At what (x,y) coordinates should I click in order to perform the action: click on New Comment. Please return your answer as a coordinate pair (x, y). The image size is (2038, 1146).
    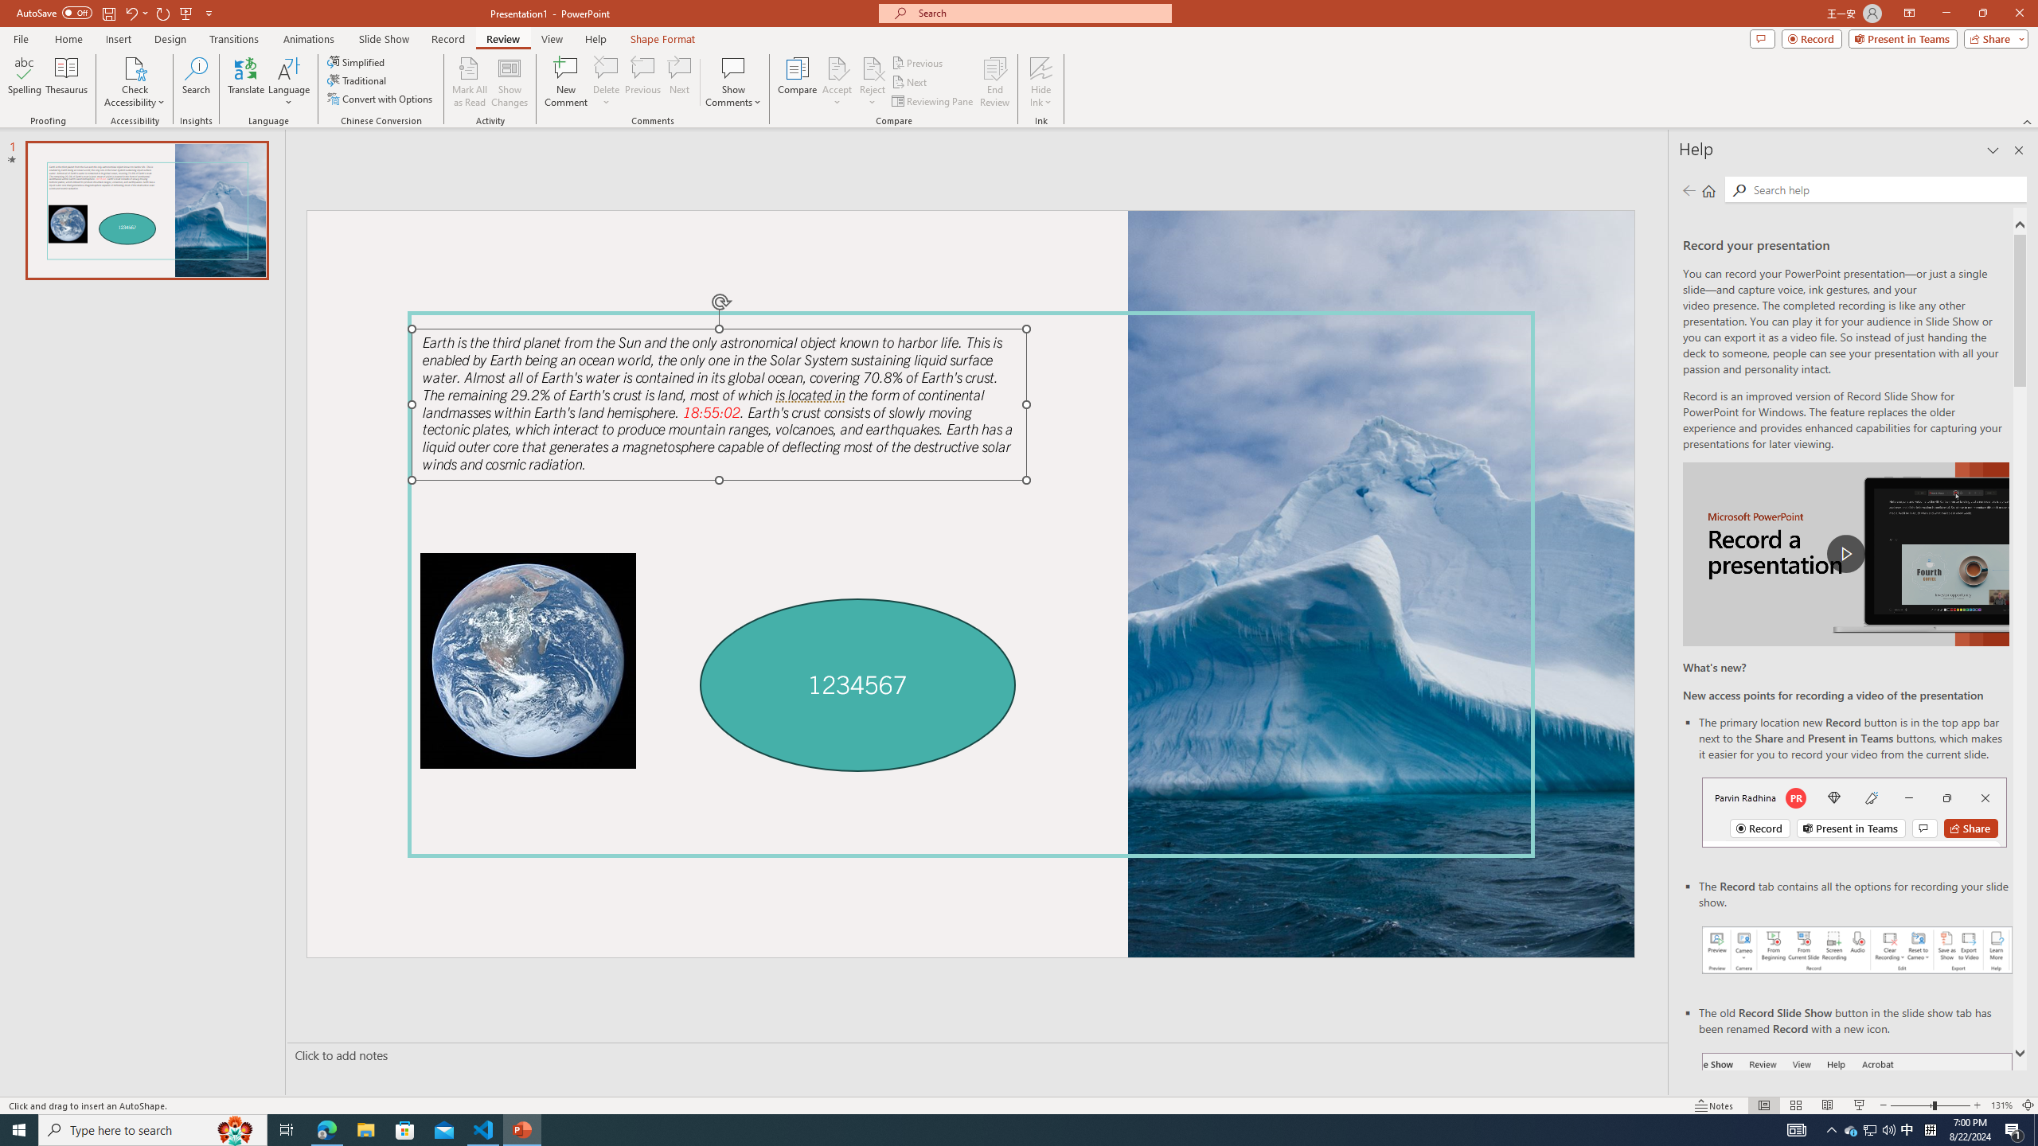
    Looking at the image, I should click on (565, 82).